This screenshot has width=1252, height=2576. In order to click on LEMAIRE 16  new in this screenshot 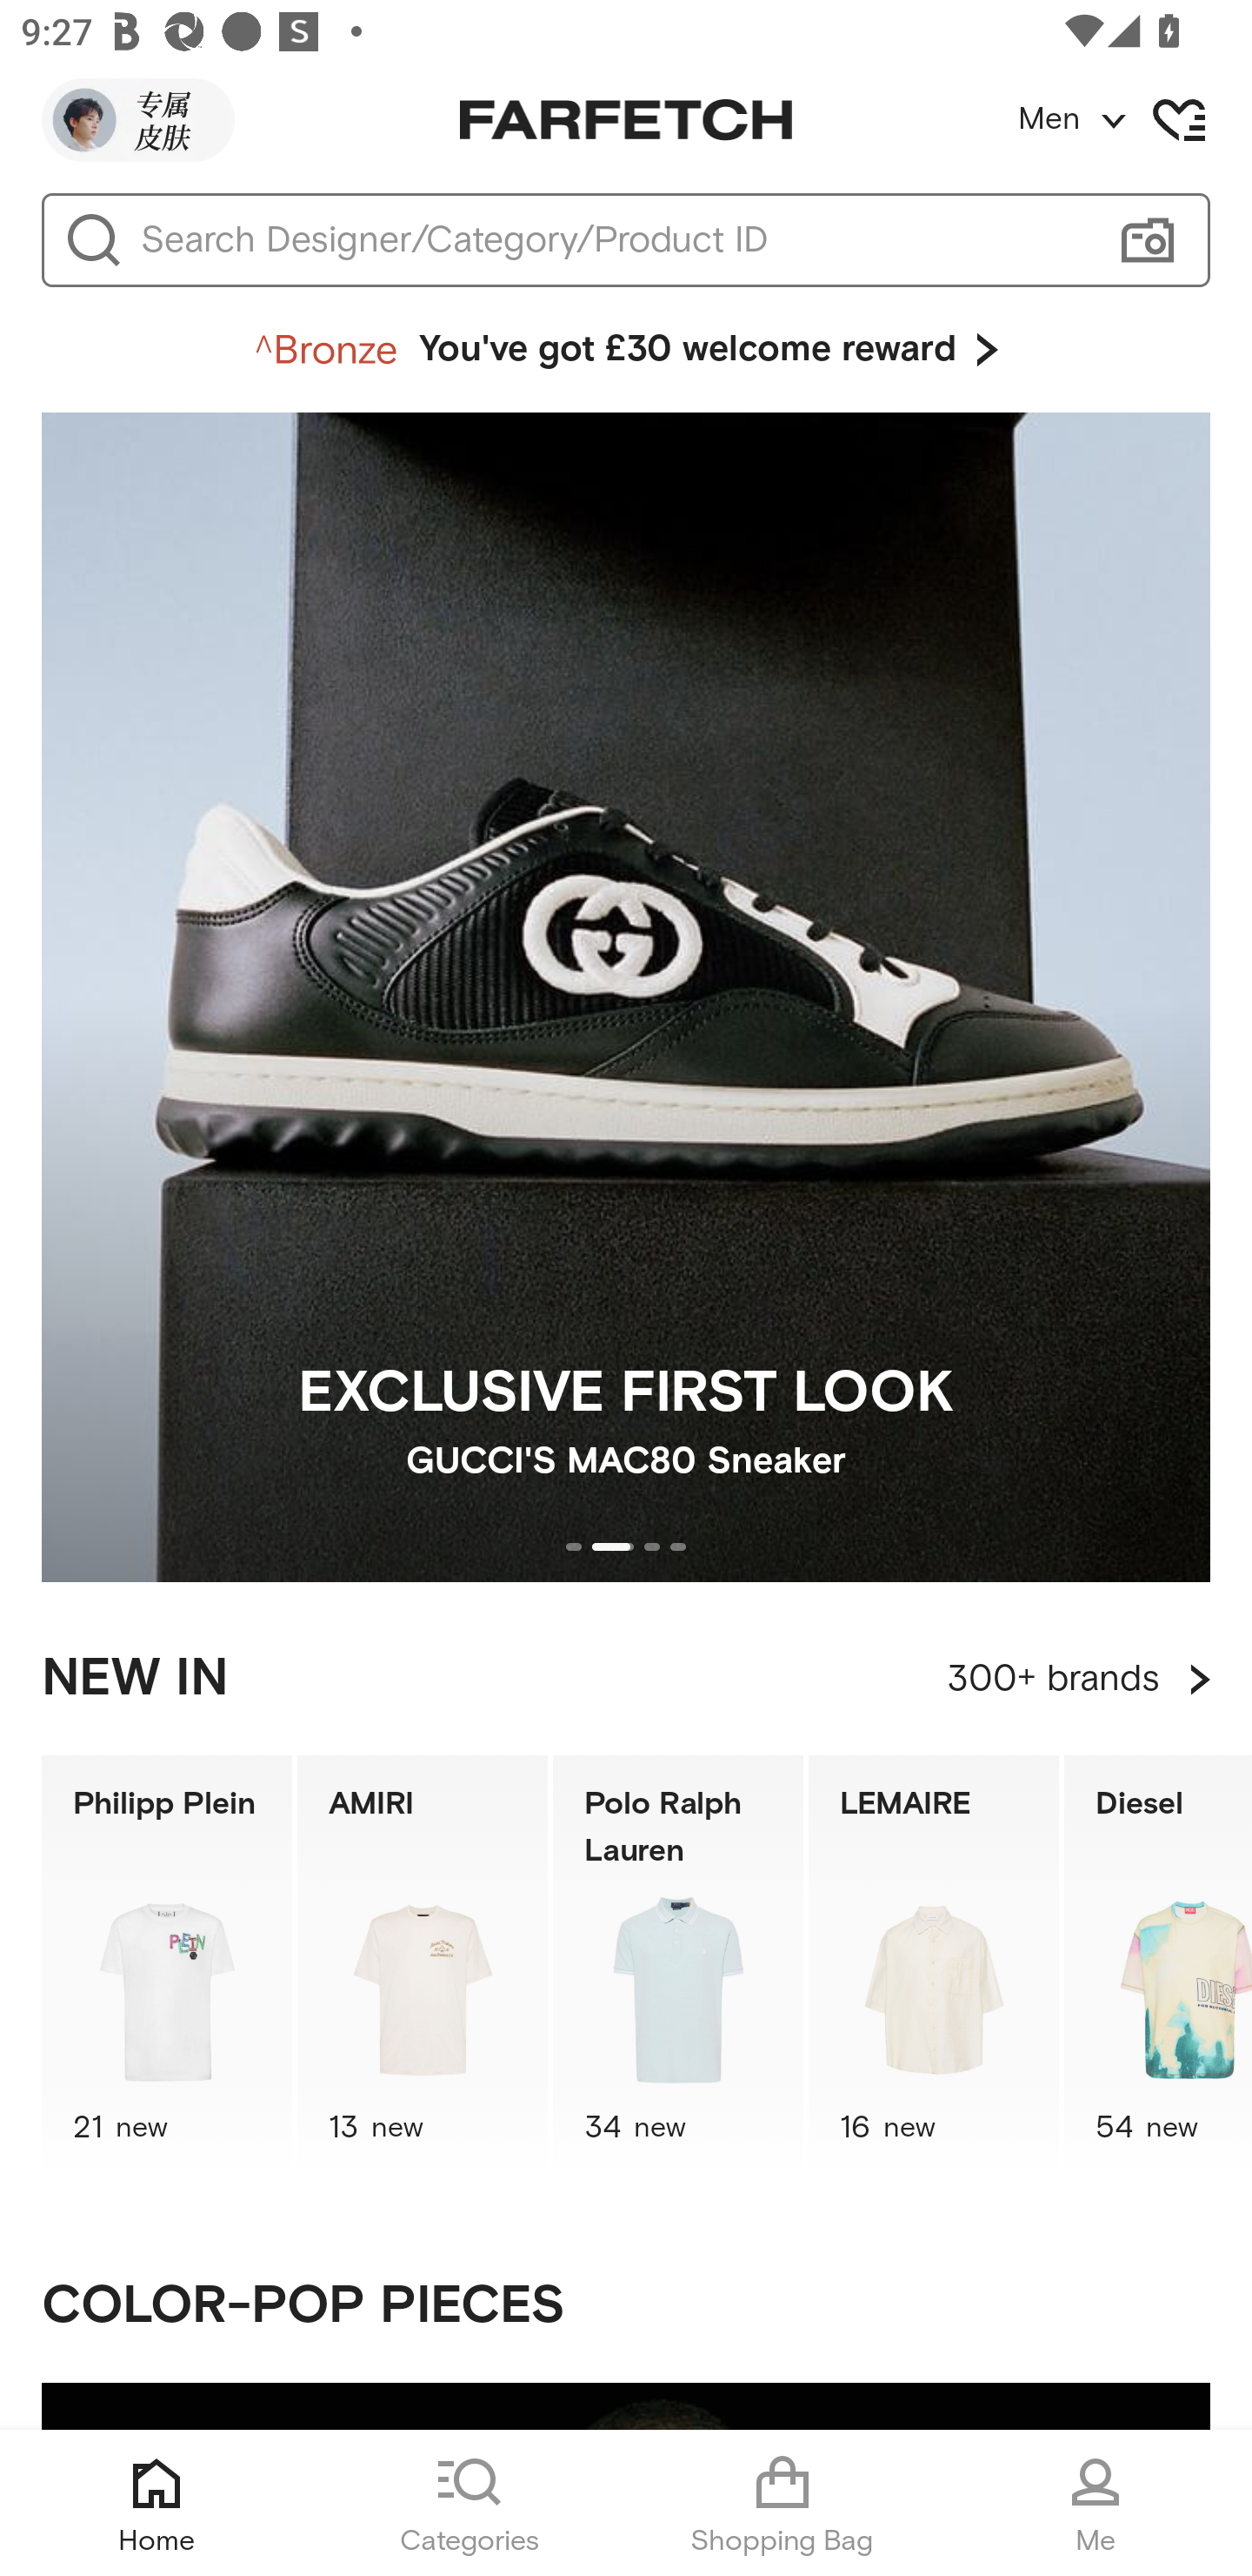, I will do `click(934, 1967)`.